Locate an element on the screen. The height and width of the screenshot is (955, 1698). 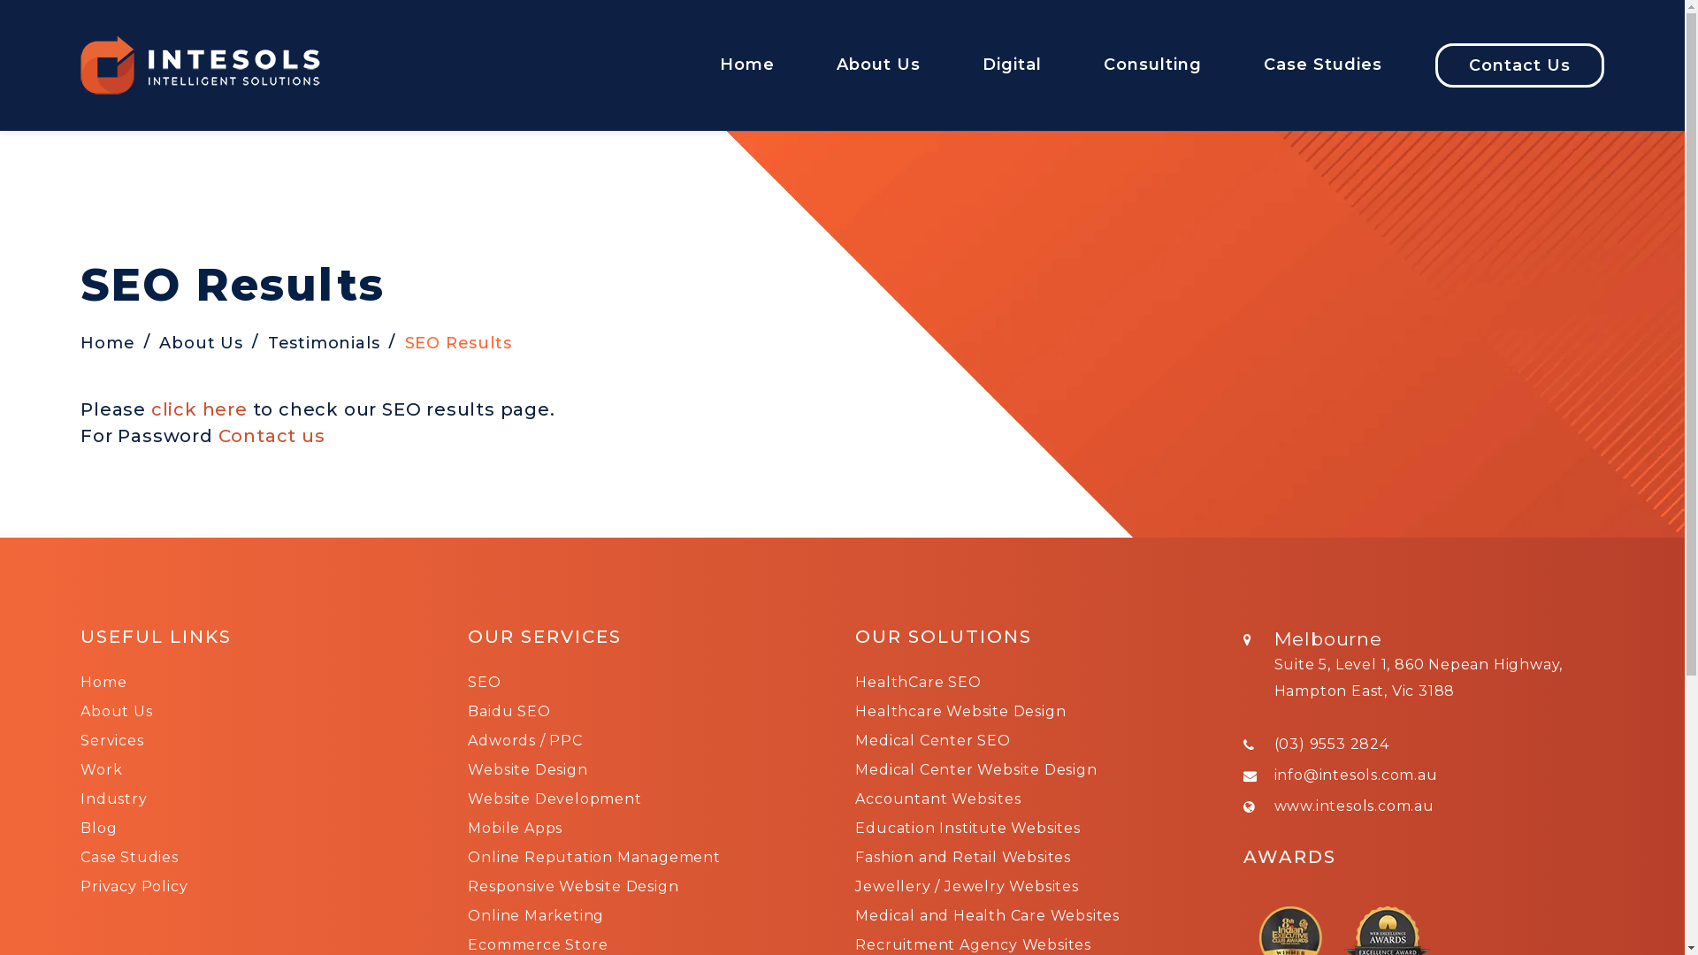
Contact us is located at coordinates (272, 436).